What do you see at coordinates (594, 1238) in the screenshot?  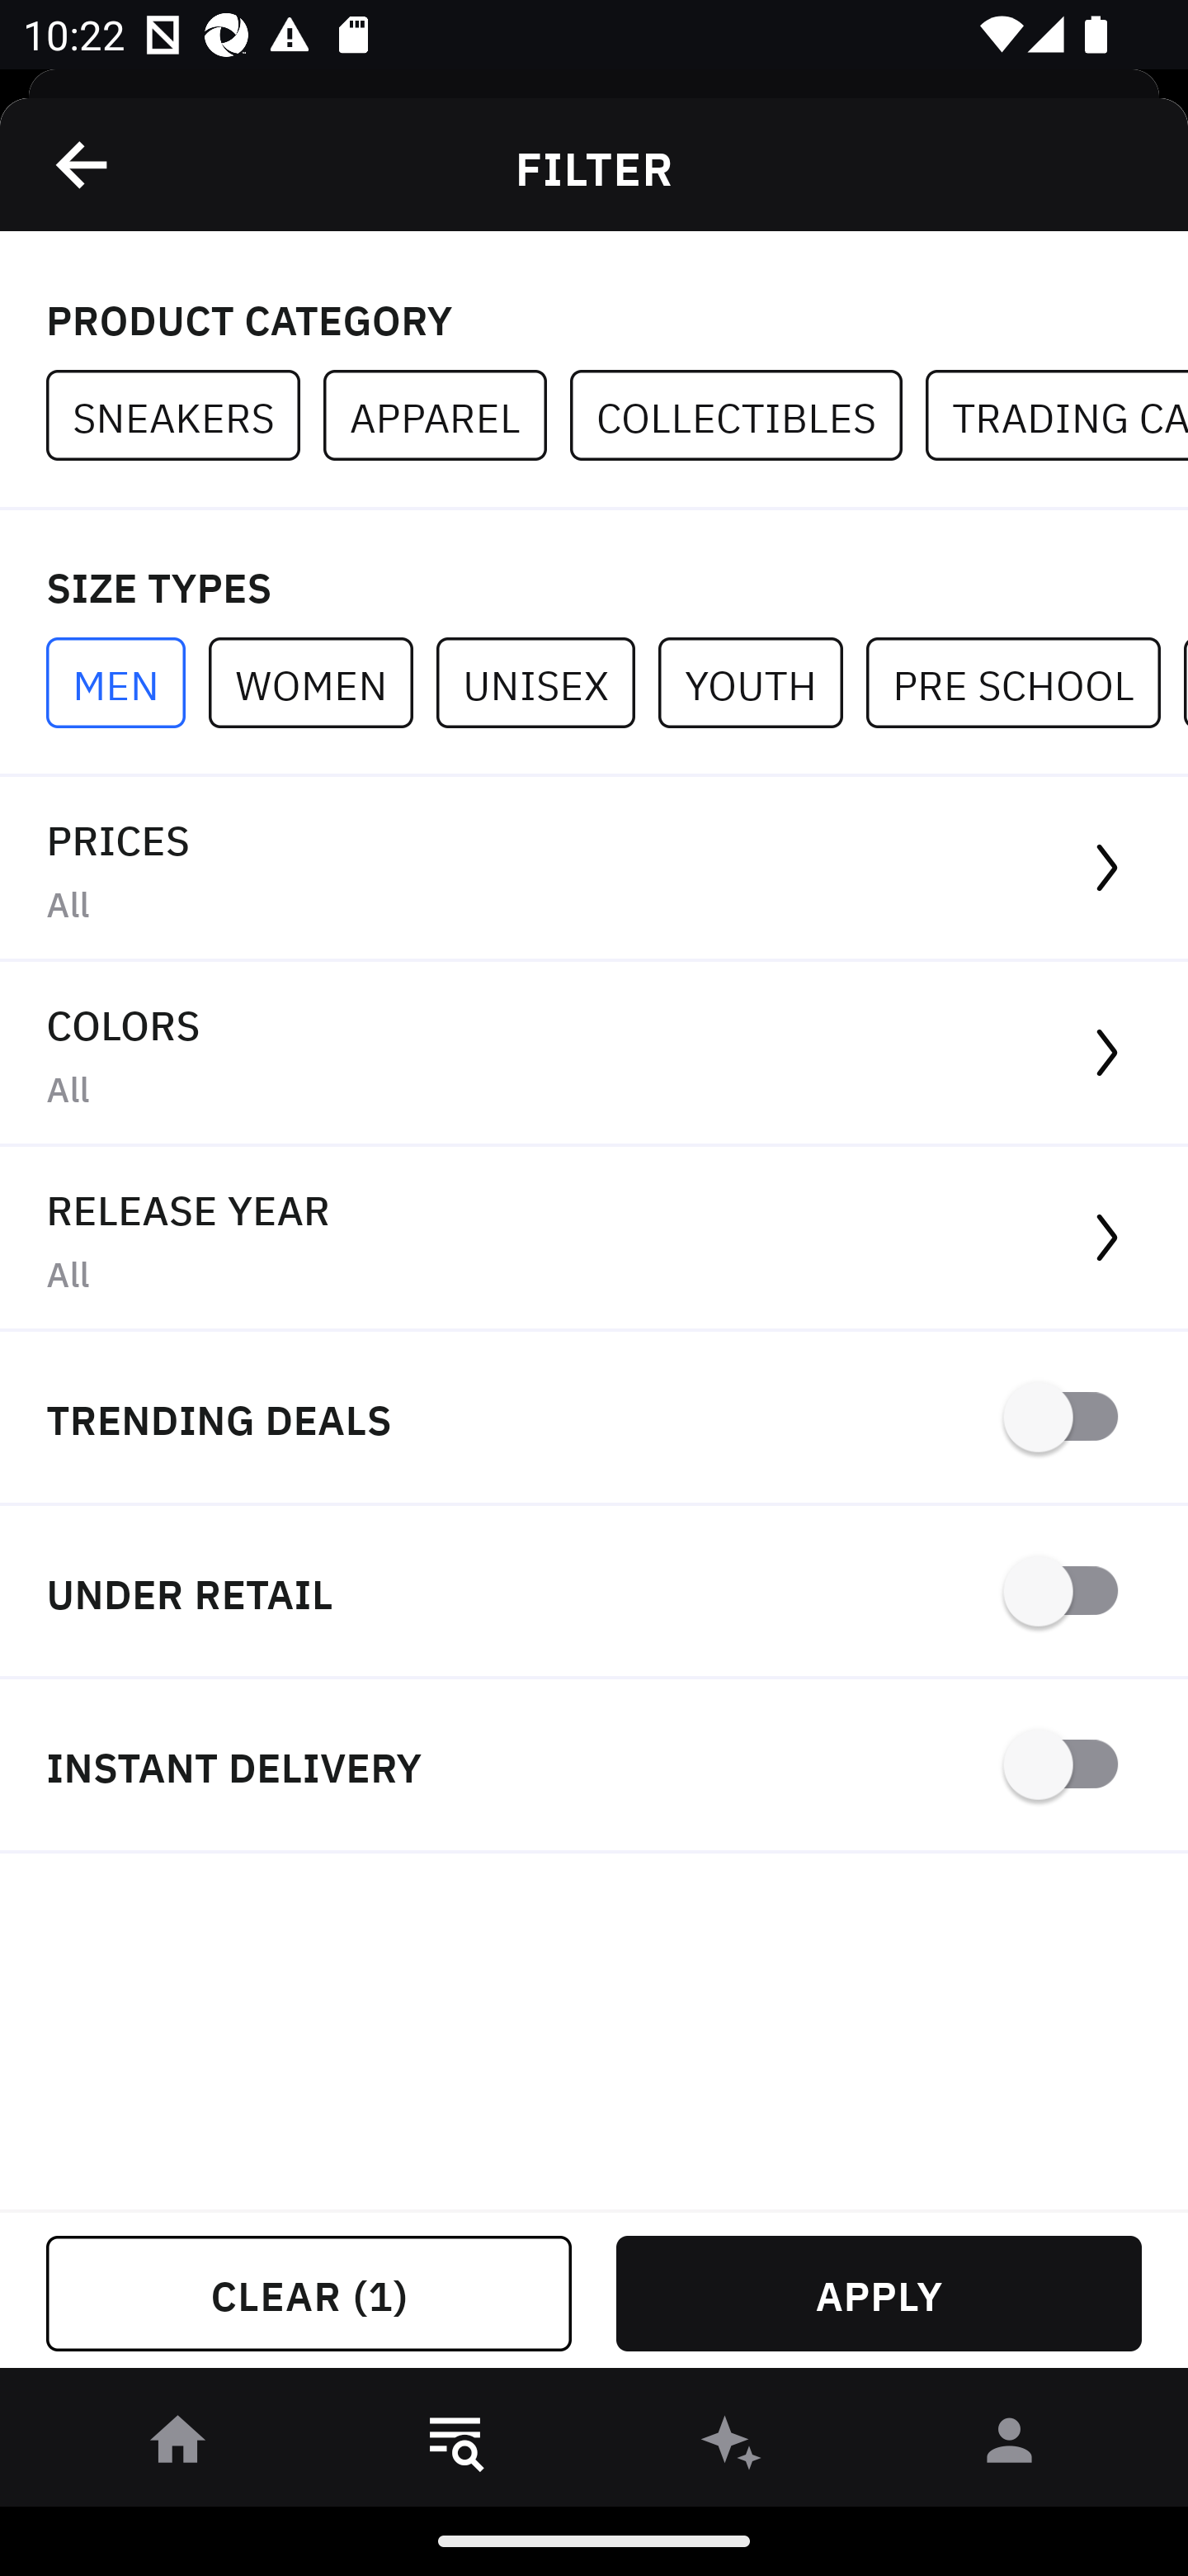 I see `RELEASE YEAR All` at bounding box center [594, 1238].